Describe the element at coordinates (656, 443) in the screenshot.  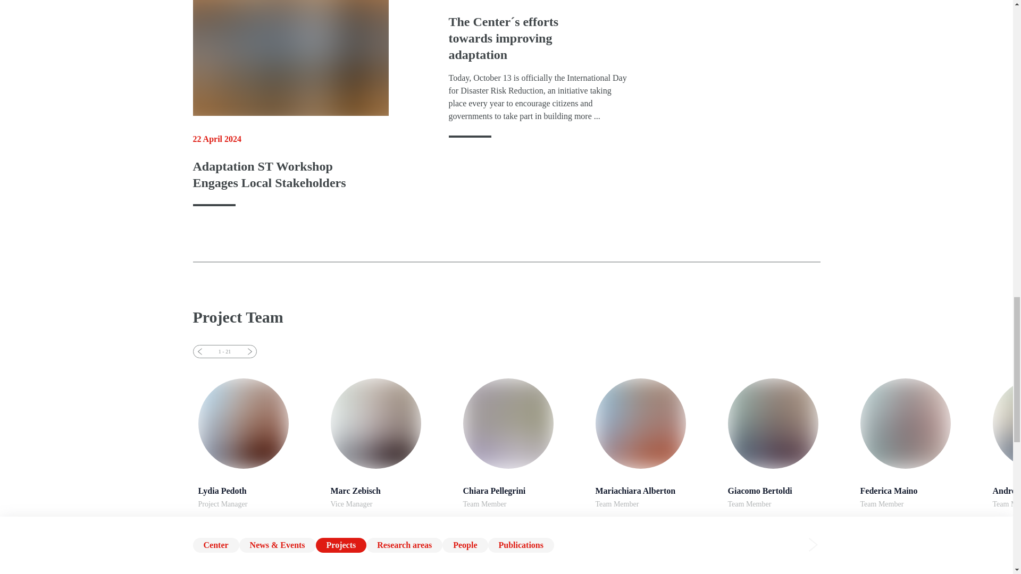
I see `Federica Maino` at that location.